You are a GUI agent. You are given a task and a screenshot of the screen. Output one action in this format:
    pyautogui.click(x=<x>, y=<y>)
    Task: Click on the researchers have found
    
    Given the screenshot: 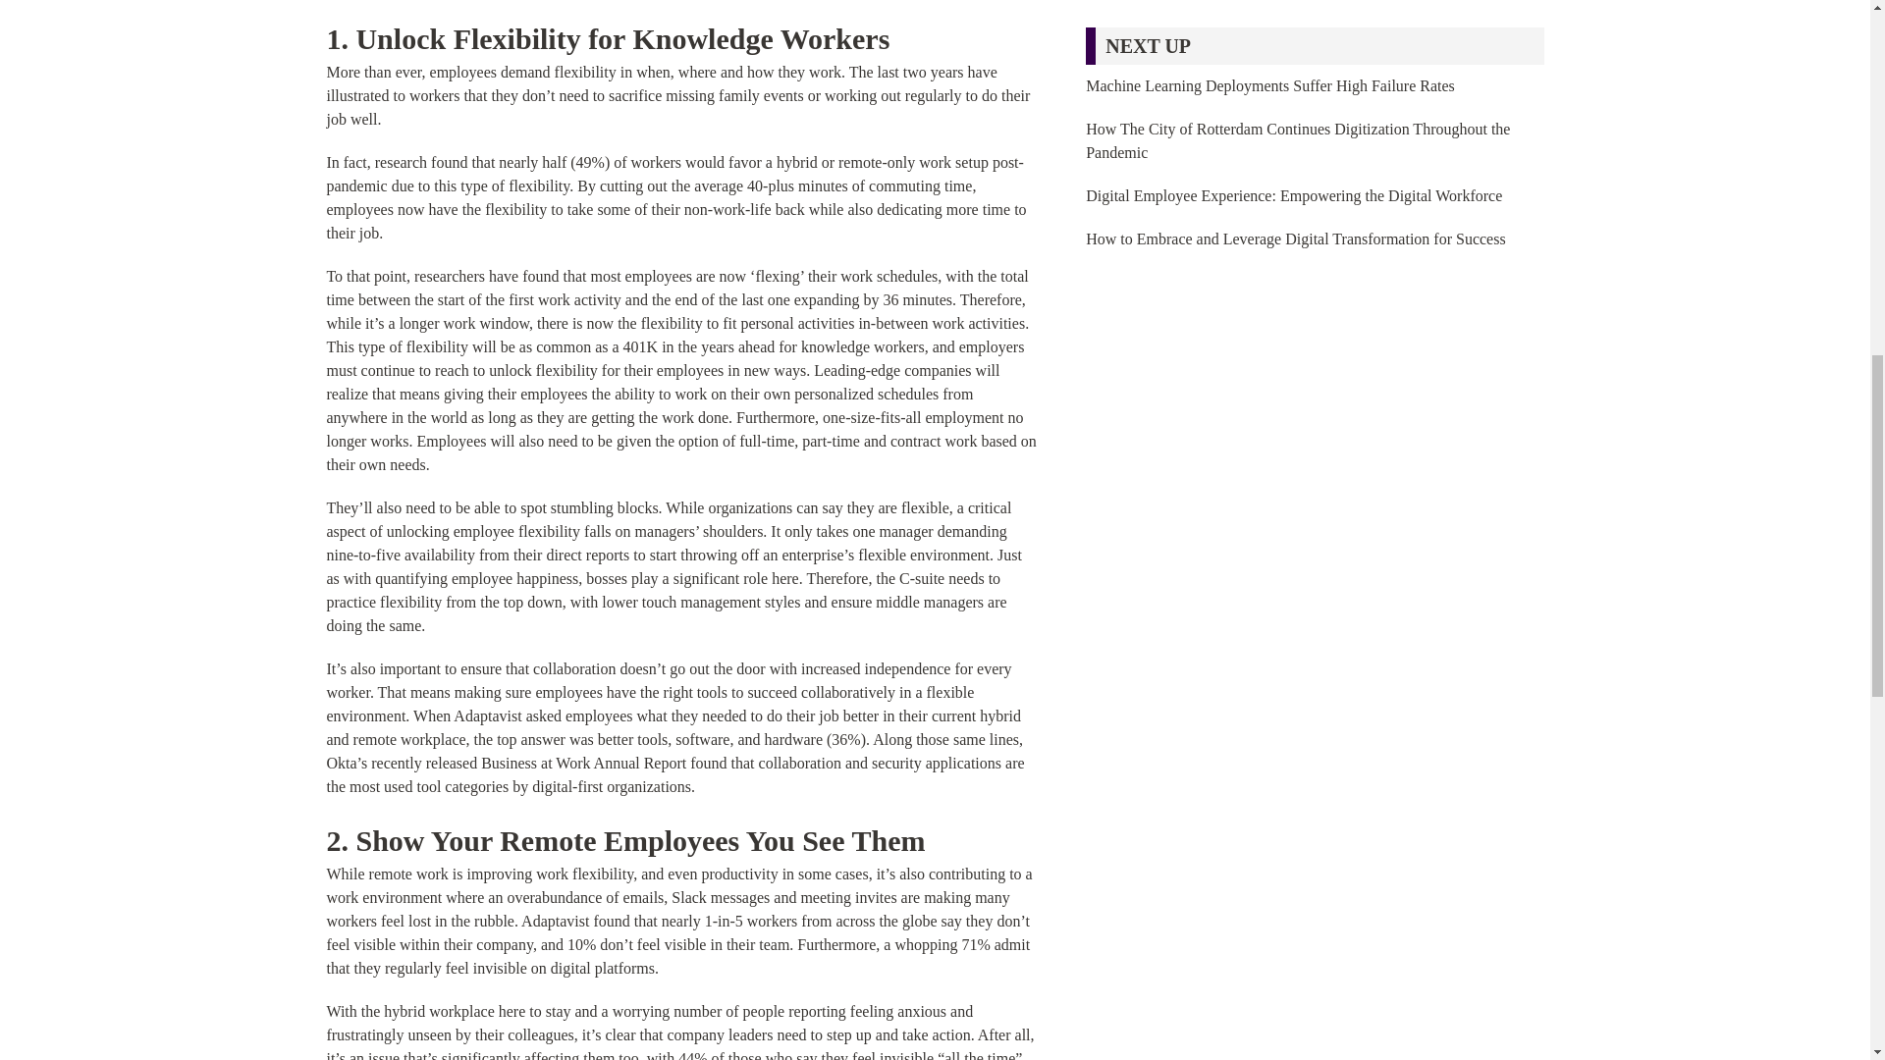 What is the action you would take?
    pyautogui.click(x=486, y=277)
    